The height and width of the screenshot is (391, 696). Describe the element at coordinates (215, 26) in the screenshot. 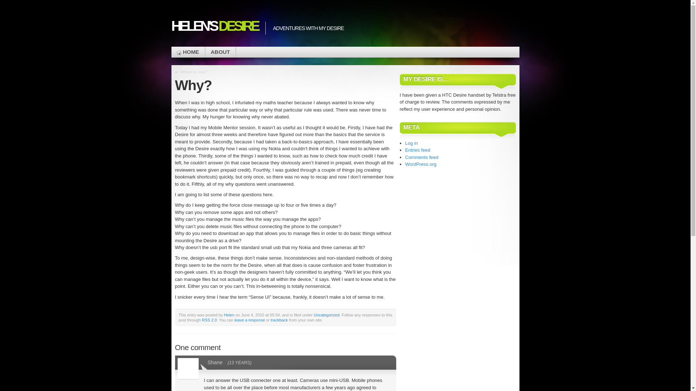

I see `HELEN'S DESIRE` at that location.